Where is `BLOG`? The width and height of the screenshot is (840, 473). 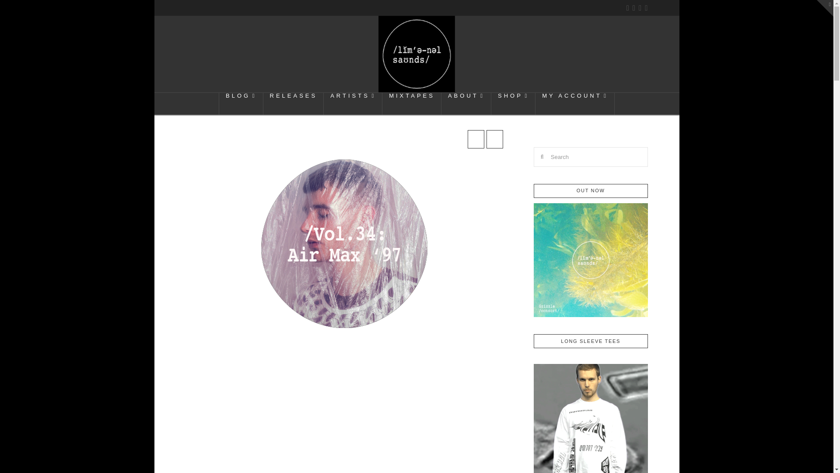
BLOG is located at coordinates (241, 103).